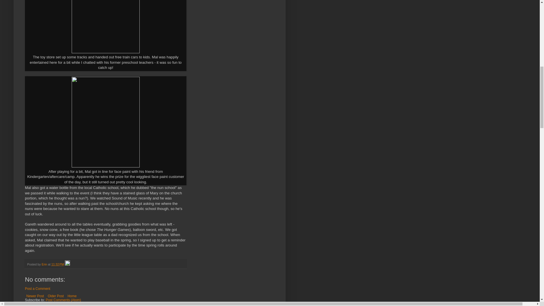  What do you see at coordinates (45, 264) in the screenshot?
I see `author profile` at bounding box center [45, 264].